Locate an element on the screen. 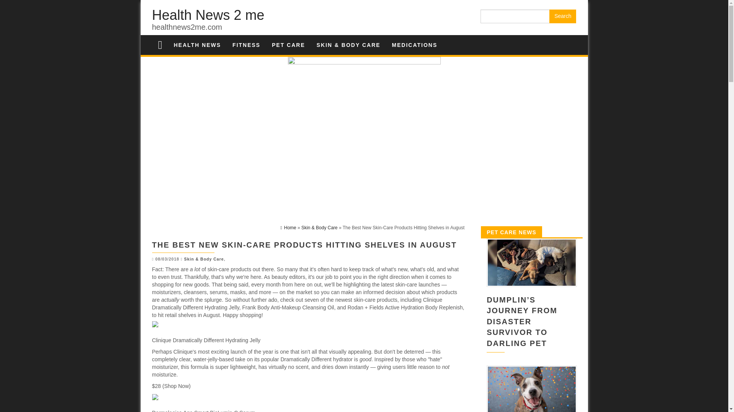 The width and height of the screenshot is (734, 412). PET CARE is located at coordinates (288, 45).